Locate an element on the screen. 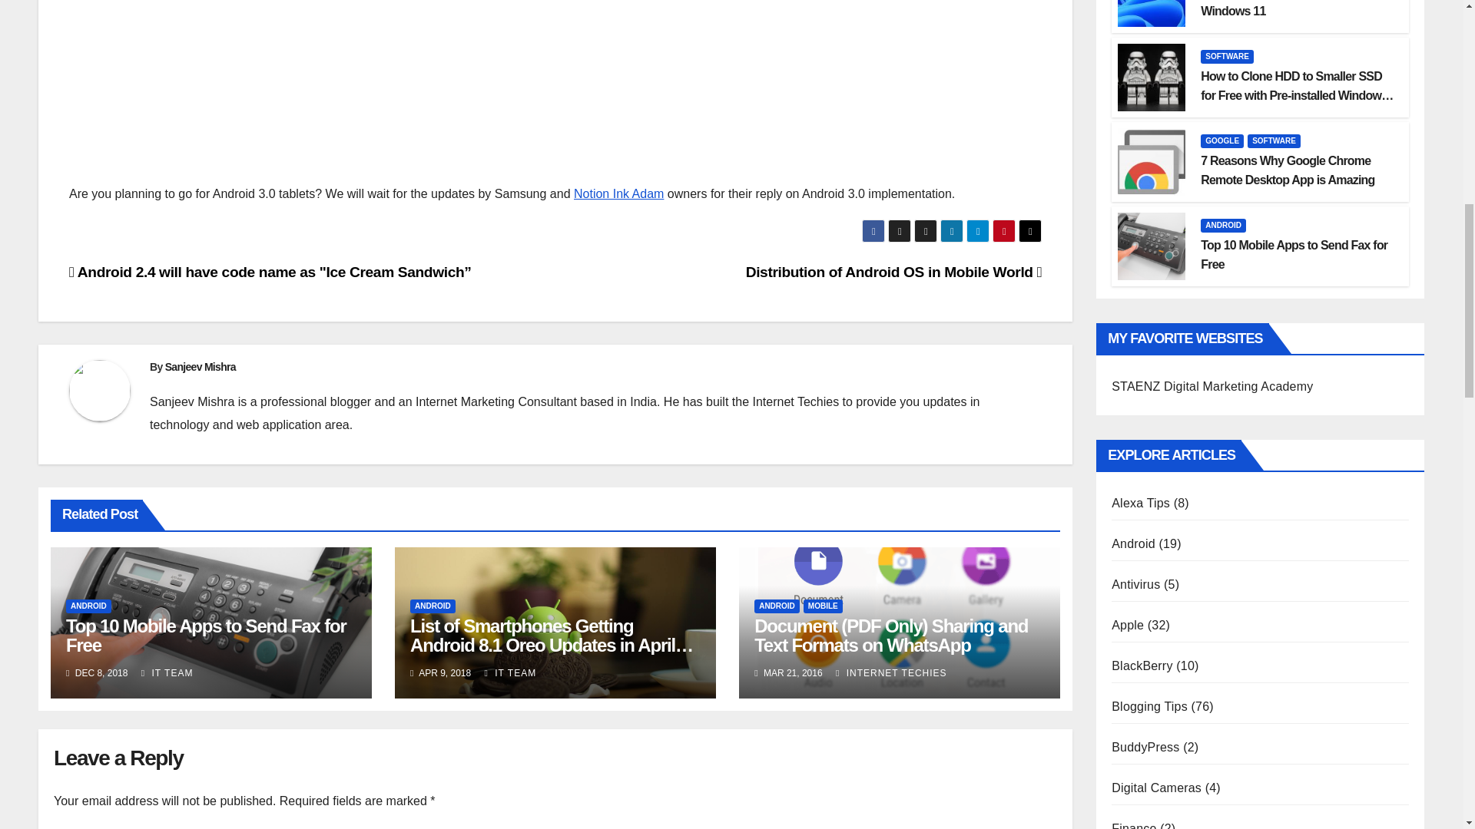 The image size is (1475, 829). Advertisement is located at coordinates (555, 84).